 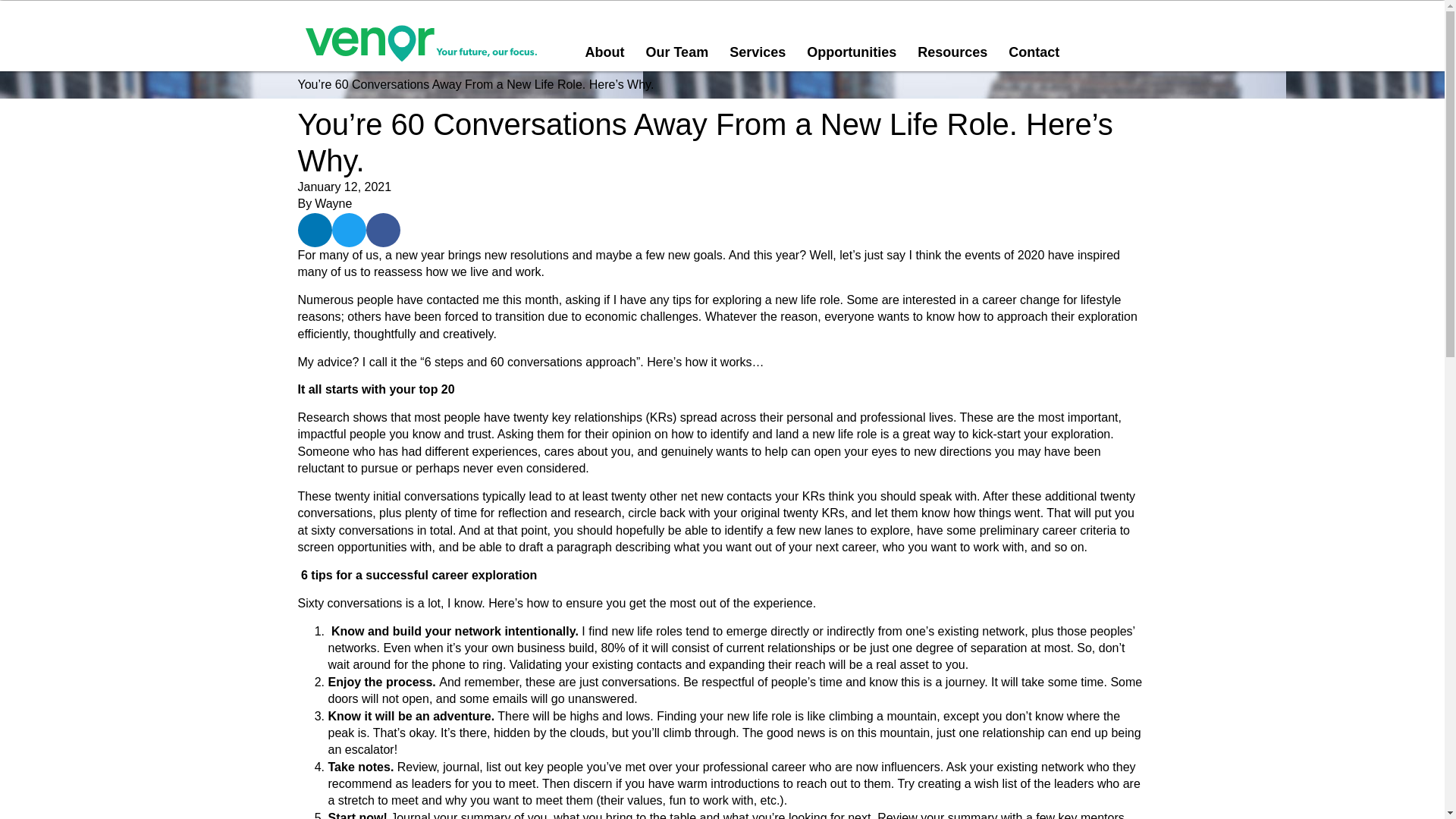 What do you see at coordinates (1034, 52) in the screenshot?
I see `Contact` at bounding box center [1034, 52].